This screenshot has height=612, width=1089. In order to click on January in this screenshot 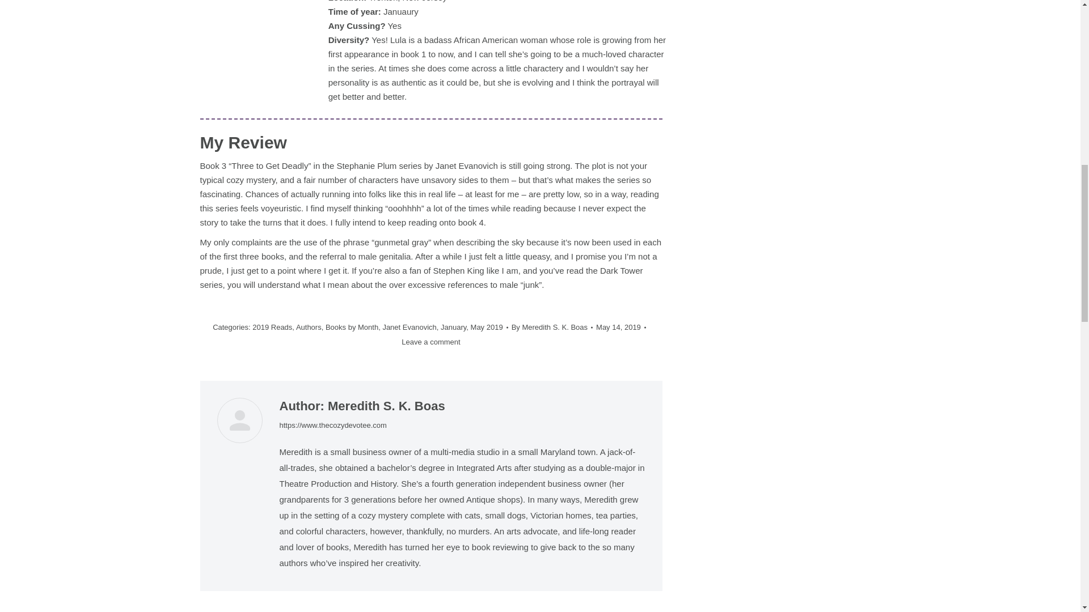, I will do `click(453, 328)`.